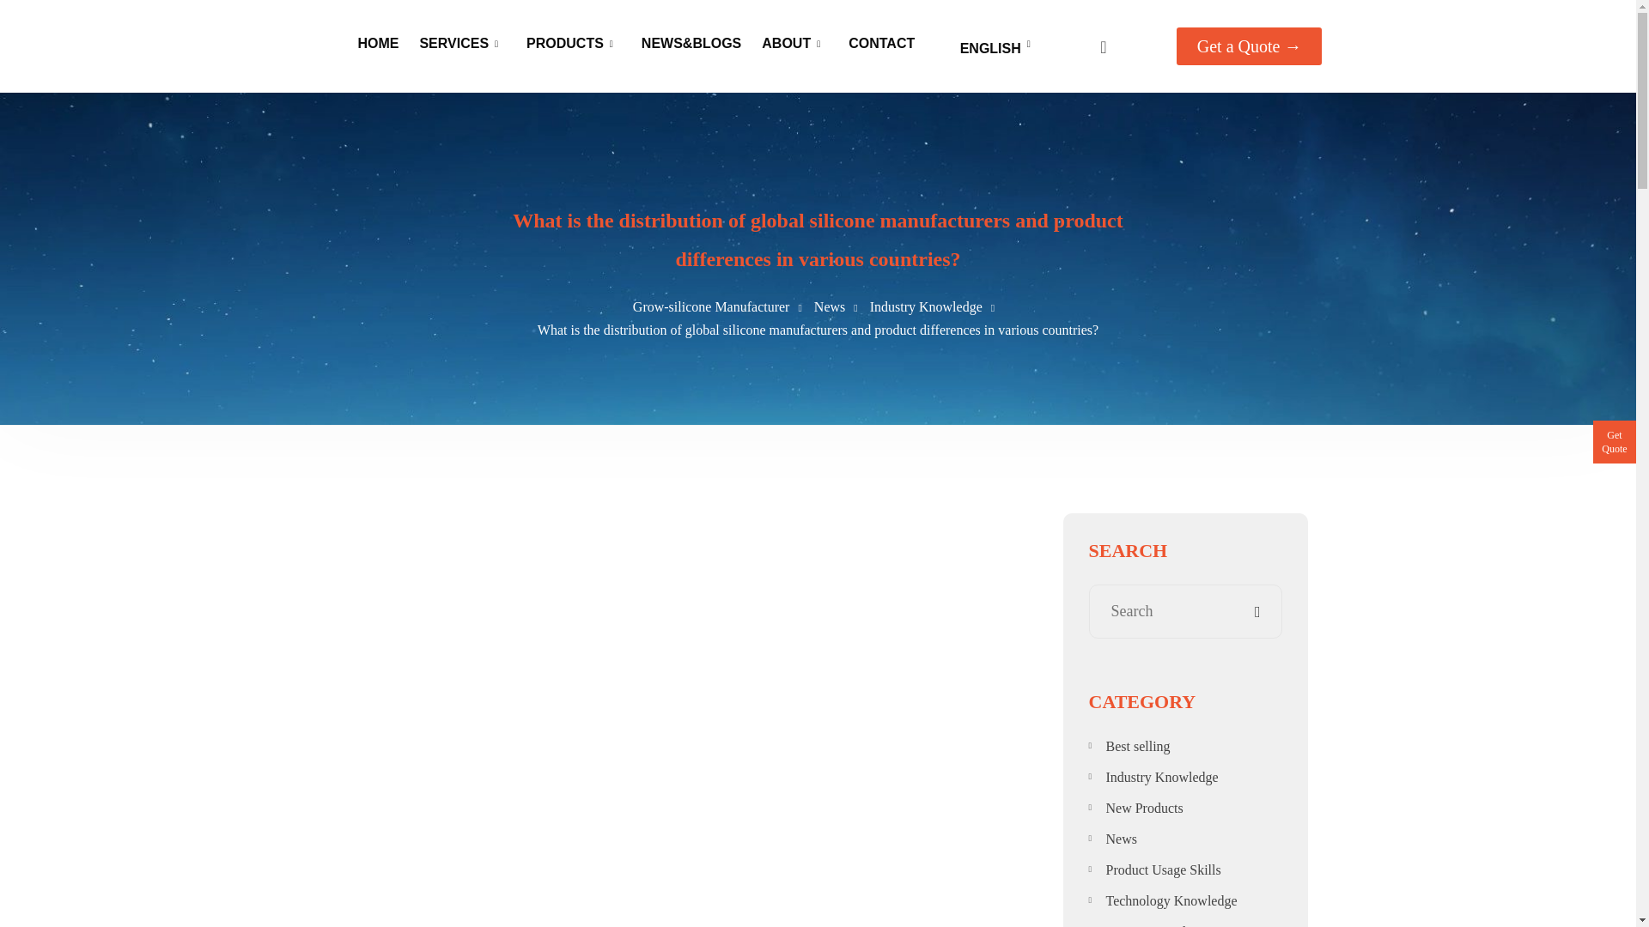 This screenshot has width=1649, height=927. Describe the element at coordinates (564, 43) in the screenshot. I see `PRODUCTS` at that location.